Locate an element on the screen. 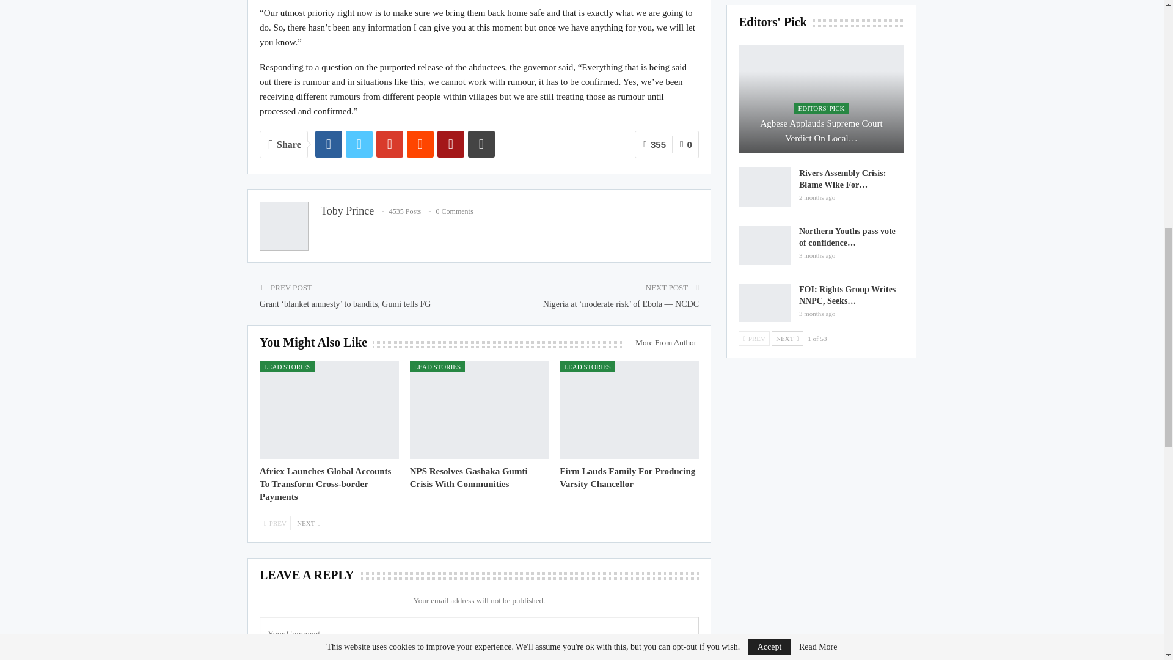 The width and height of the screenshot is (1173, 660). NPS Resolves Gashaka Gumti Crisis With Communities is located at coordinates (479, 409).